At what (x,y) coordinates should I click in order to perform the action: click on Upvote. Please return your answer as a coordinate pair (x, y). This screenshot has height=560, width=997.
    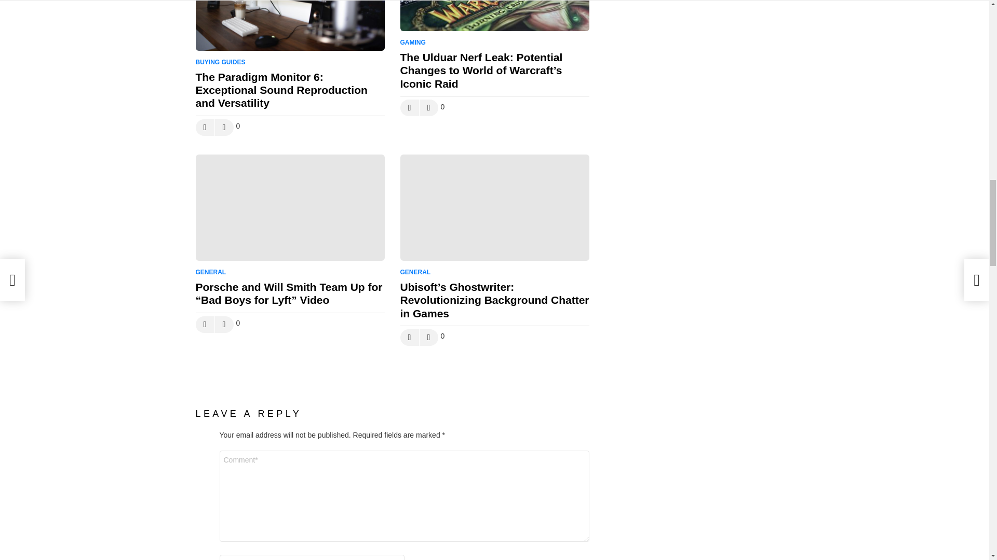
    Looking at the image, I should click on (409, 108).